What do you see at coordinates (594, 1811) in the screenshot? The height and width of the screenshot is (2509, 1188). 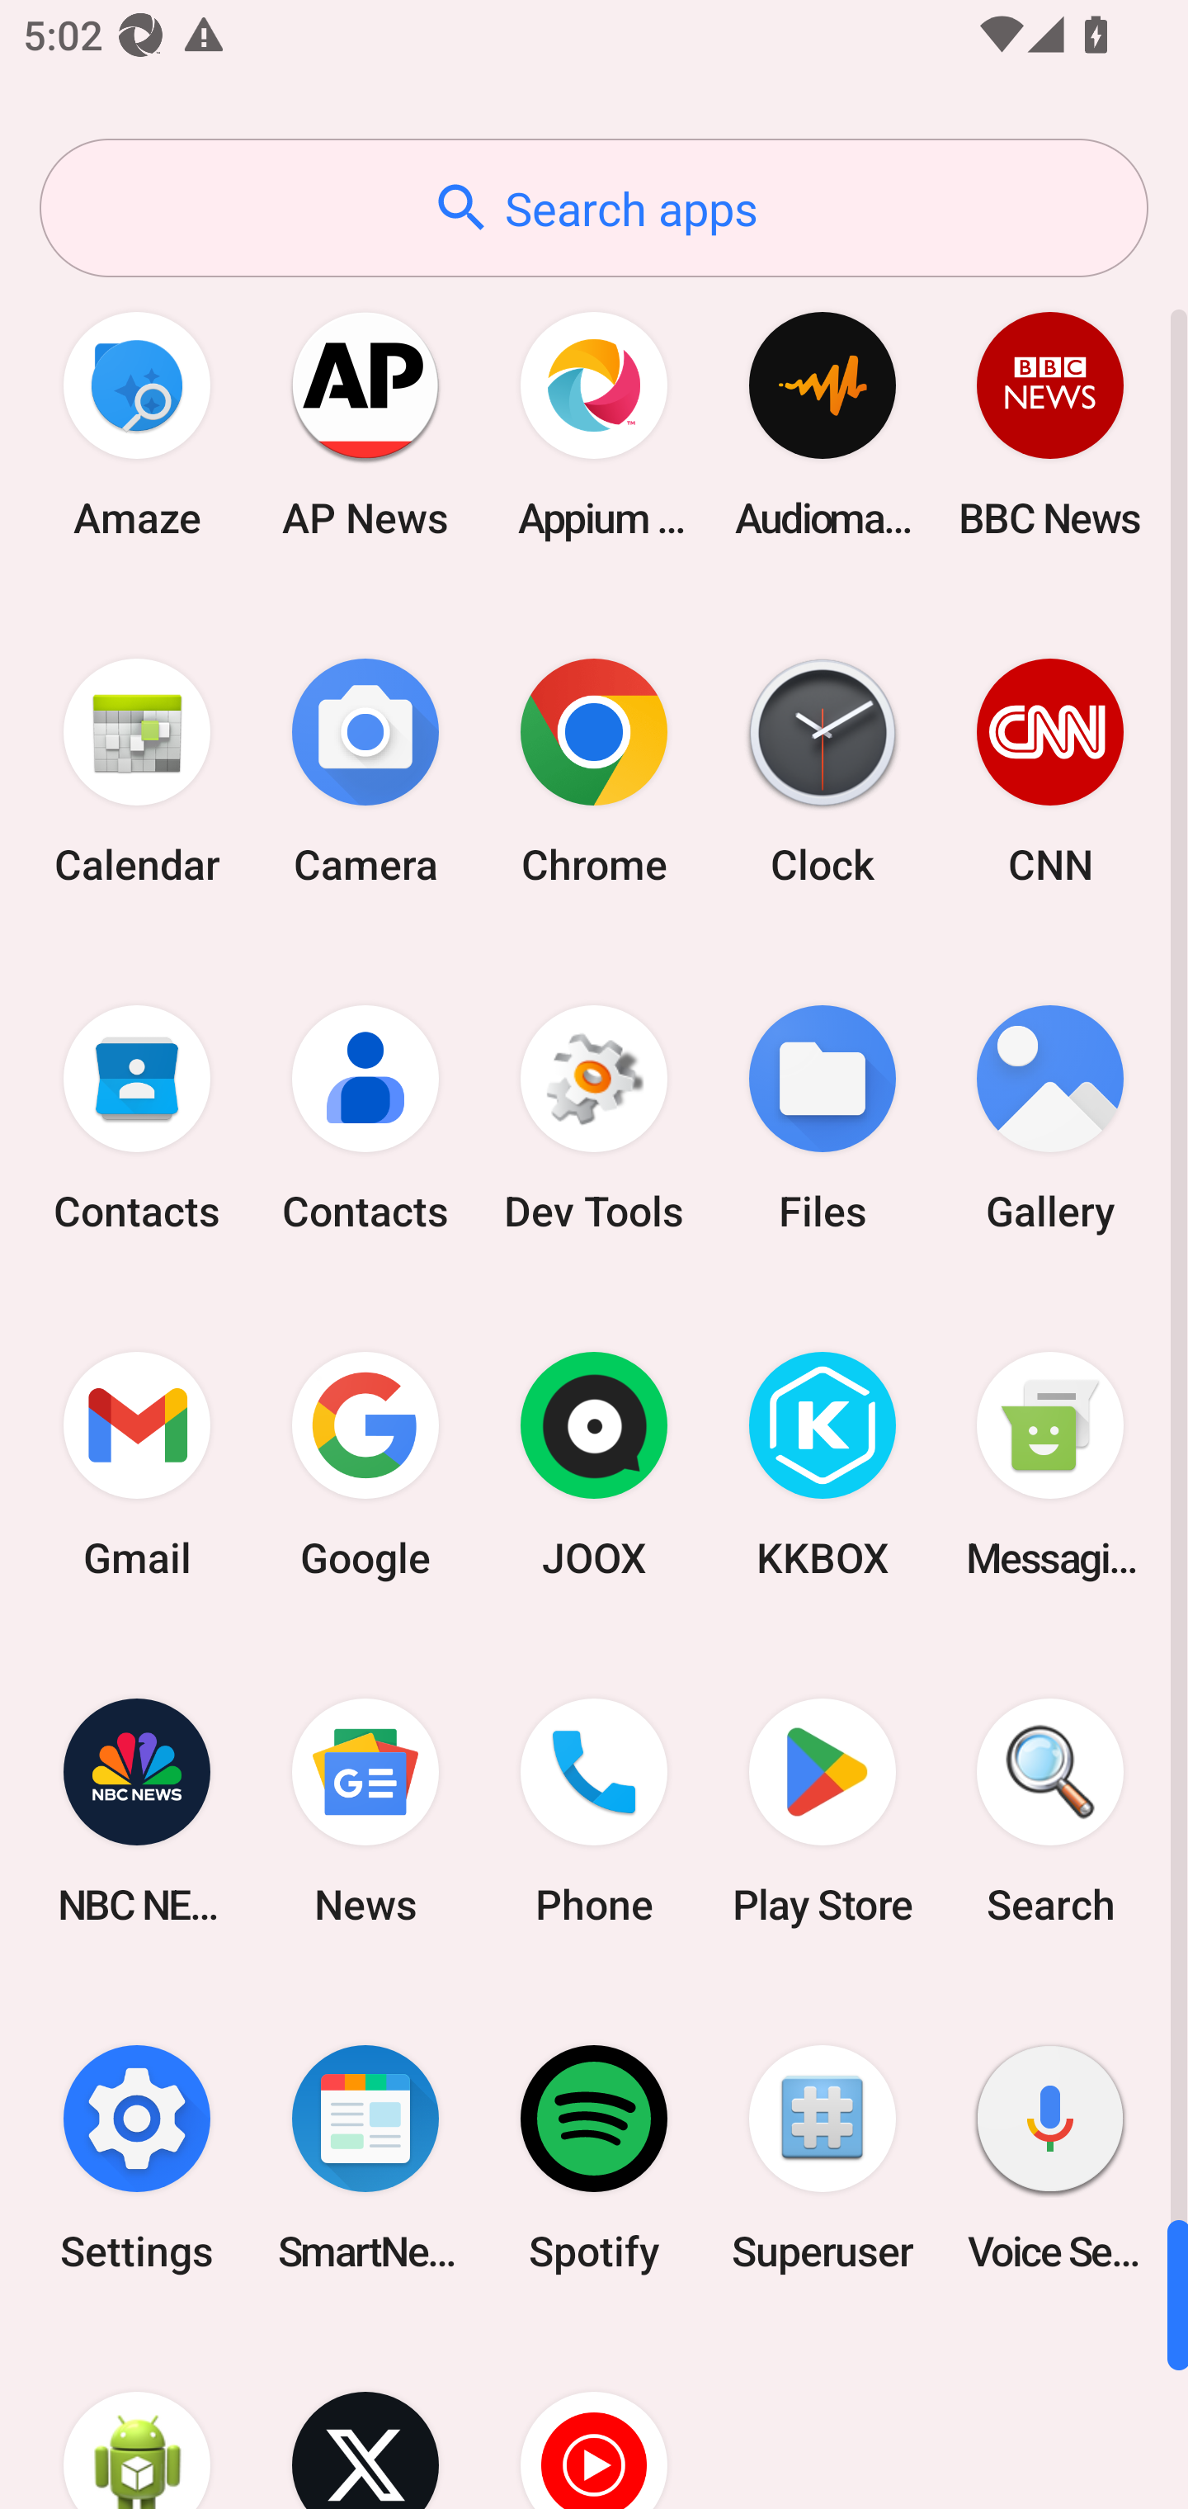 I see `Phone` at bounding box center [594, 1811].